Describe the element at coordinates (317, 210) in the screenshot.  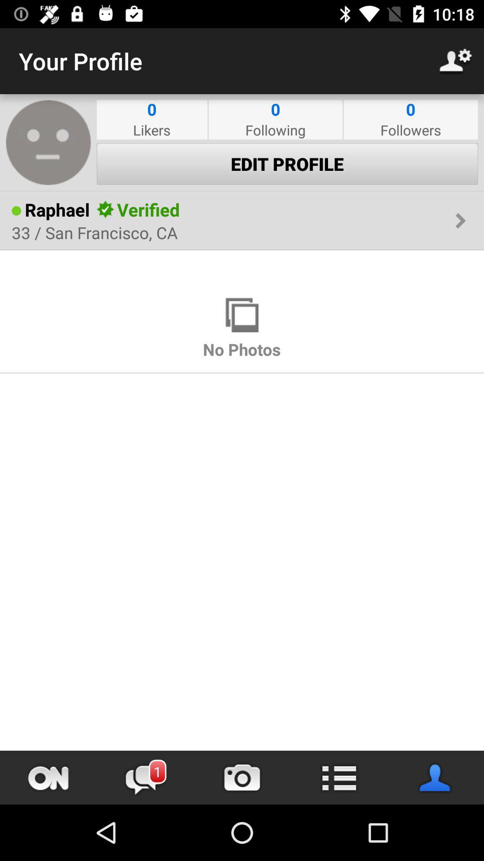
I see `press icon to the right of verified` at that location.